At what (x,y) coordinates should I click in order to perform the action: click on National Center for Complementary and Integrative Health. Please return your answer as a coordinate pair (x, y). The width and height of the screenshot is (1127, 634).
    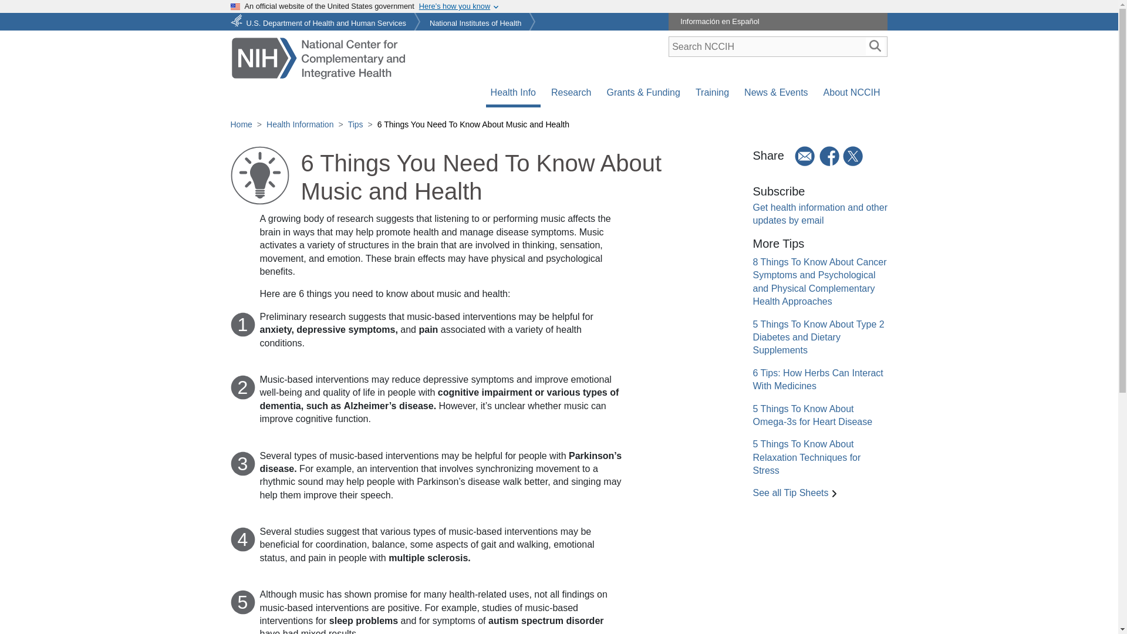
    Looking at the image, I should click on (318, 58).